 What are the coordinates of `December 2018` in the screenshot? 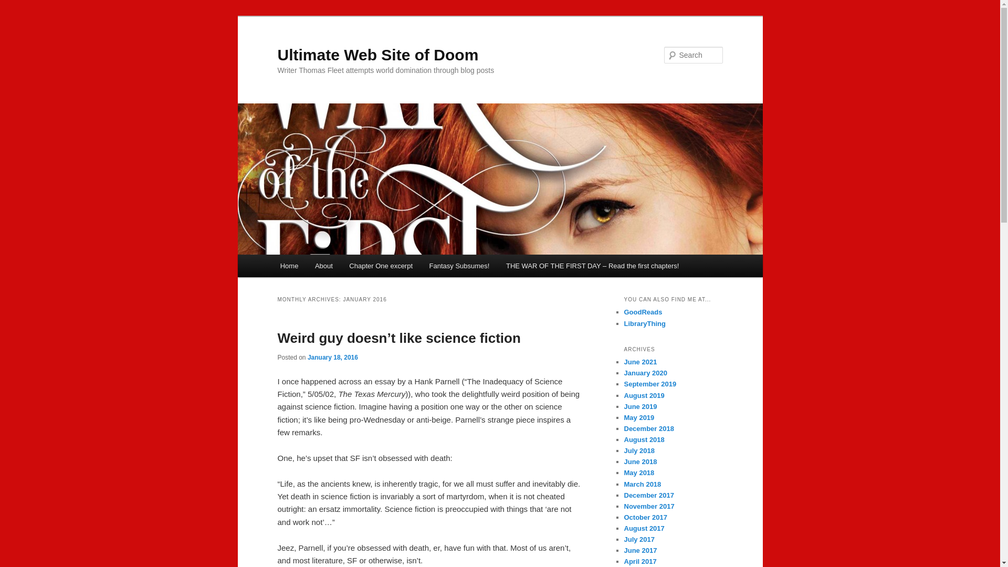 It's located at (648, 428).